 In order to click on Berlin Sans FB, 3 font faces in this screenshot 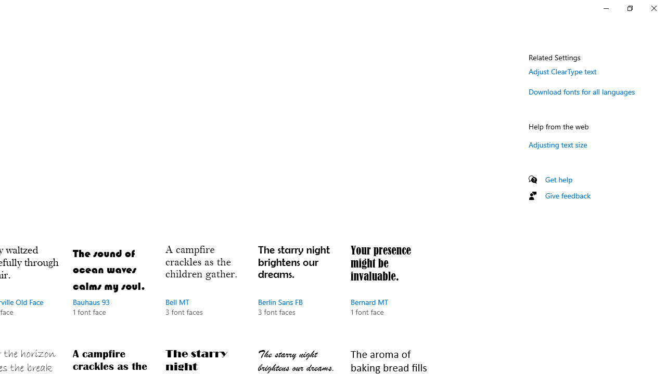, I will do `click(297, 291)`.